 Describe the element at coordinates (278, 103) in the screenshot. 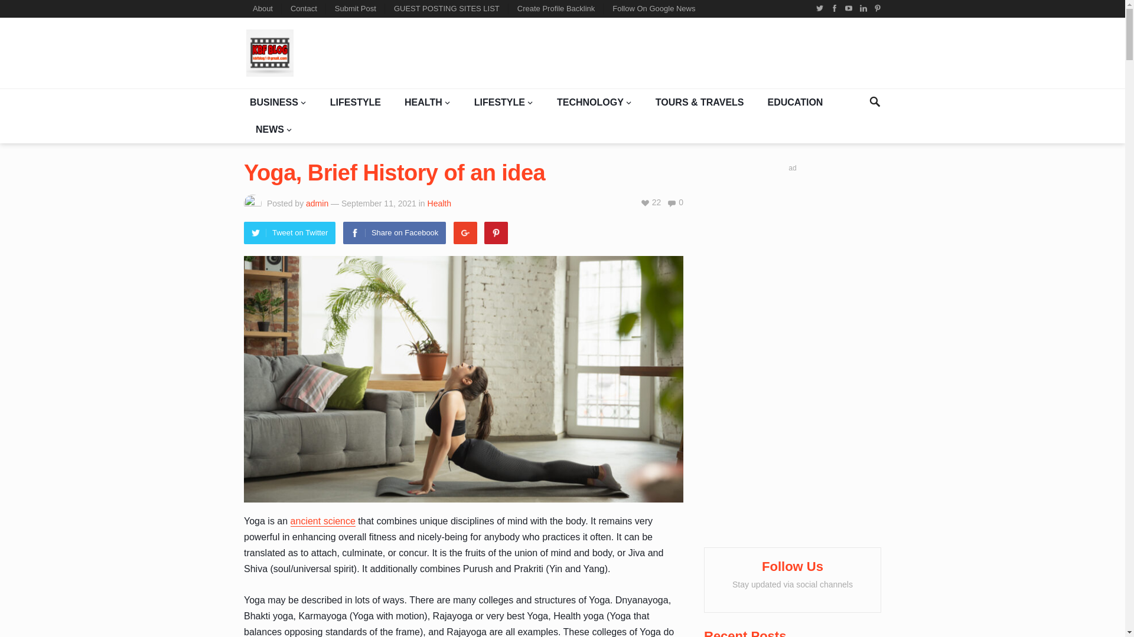

I see `BUSINESS` at that location.